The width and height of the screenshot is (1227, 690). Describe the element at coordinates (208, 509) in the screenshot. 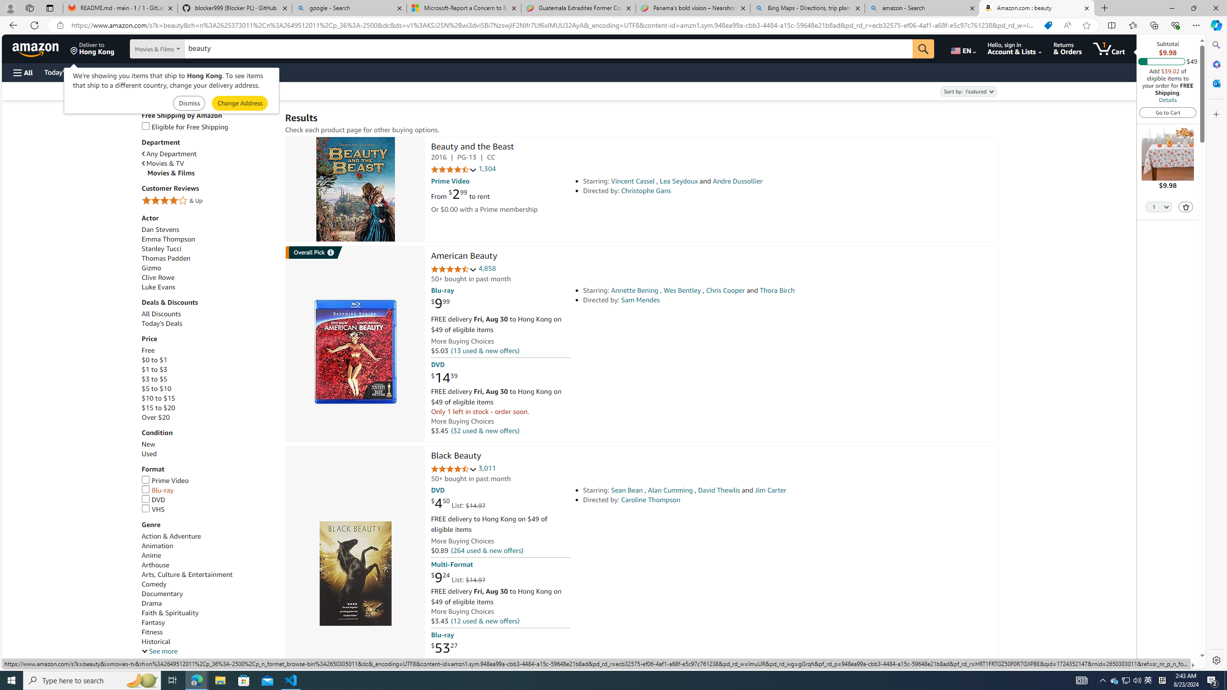

I see `VHS` at that location.